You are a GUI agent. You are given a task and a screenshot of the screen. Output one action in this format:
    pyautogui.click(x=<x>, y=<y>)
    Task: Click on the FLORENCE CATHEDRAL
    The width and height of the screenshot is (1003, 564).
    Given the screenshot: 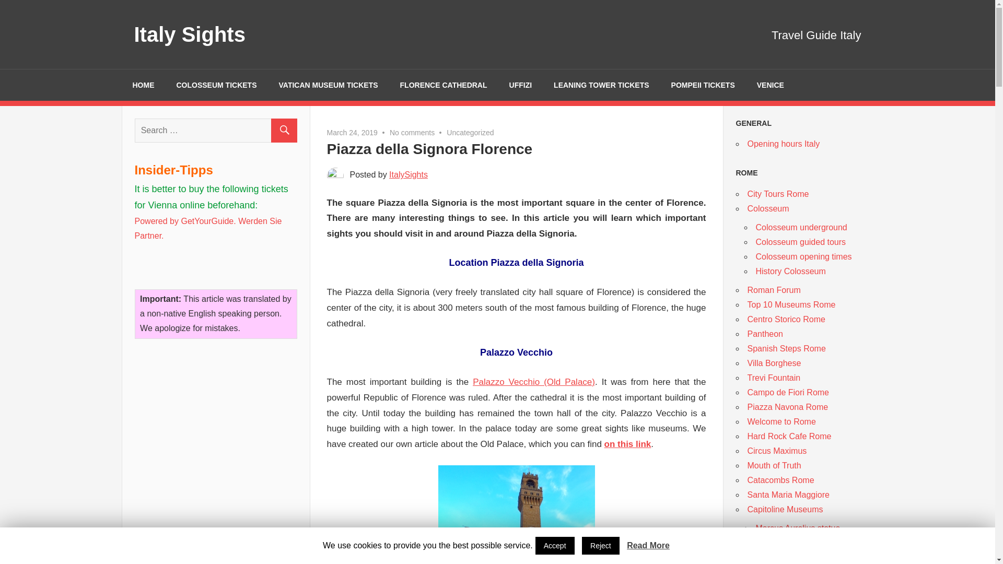 What is the action you would take?
    pyautogui.click(x=444, y=85)
    